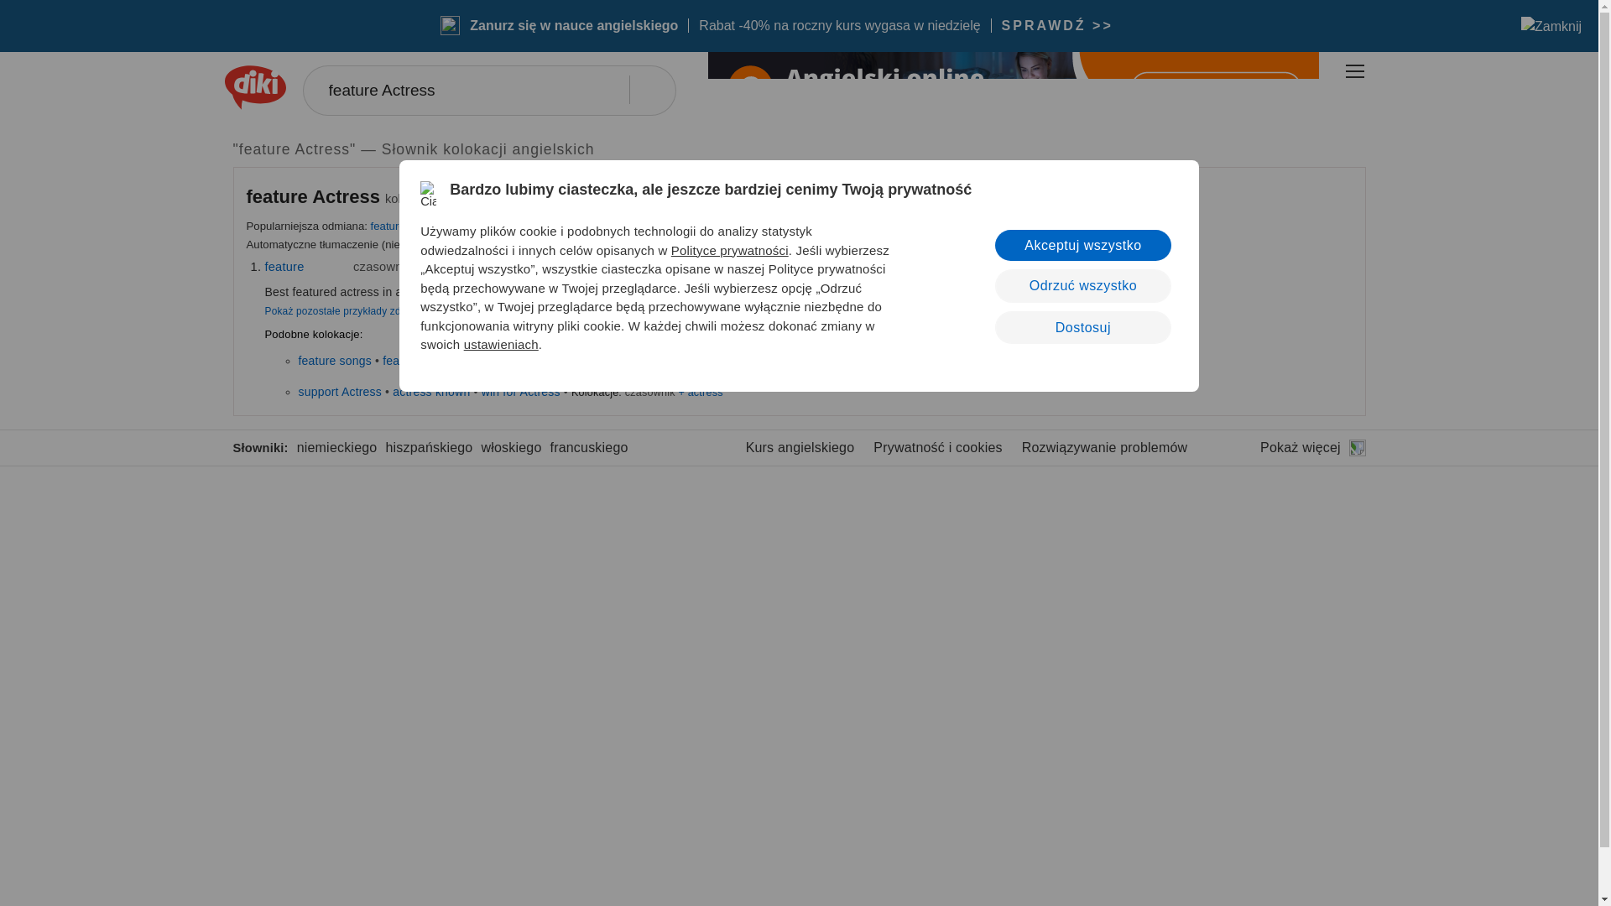 This screenshot has width=1611, height=906. What do you see at coordinates (1082, 327) in the screenshot?
I see `Dostosuj` at bounding box center [1082, 327].